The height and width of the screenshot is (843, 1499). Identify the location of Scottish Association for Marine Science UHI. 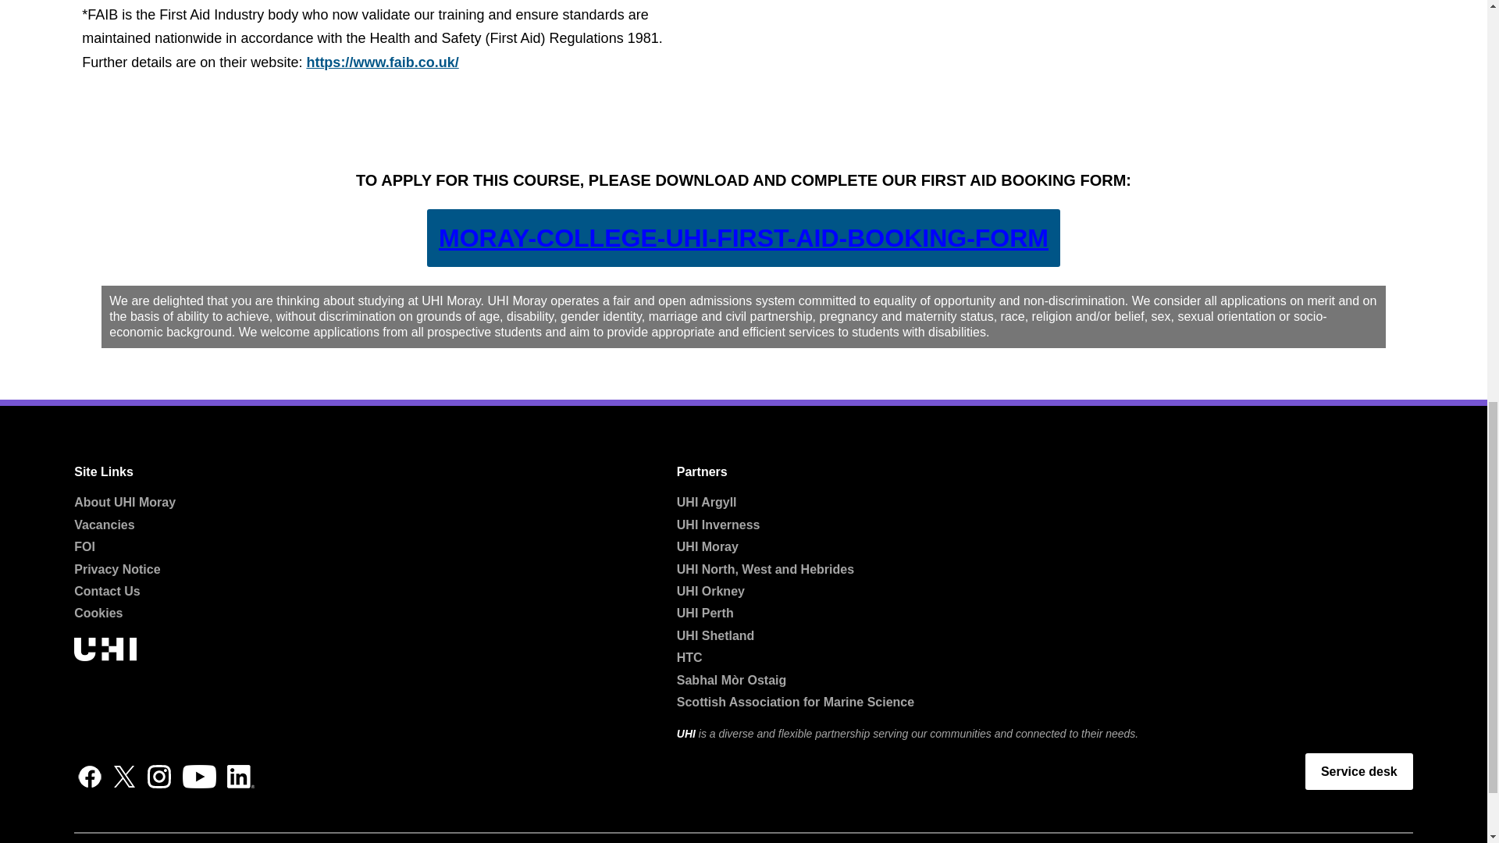
(796, 702).